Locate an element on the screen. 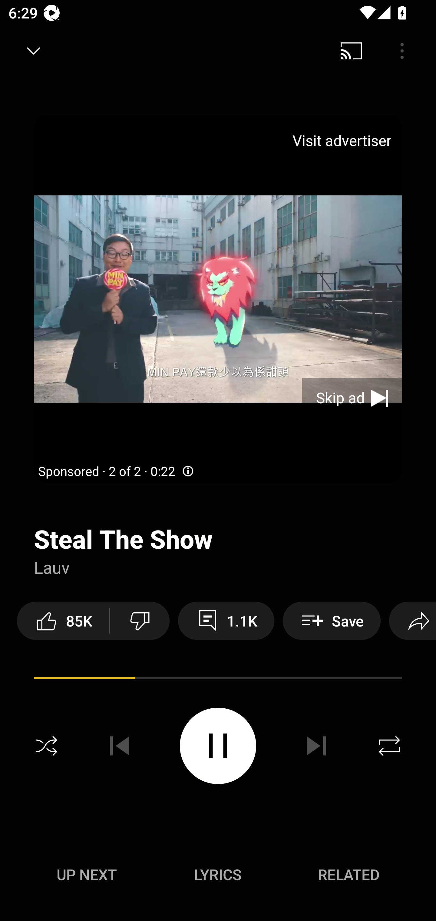 Image resolution: width=436 pixels, height=921 pixels. Pause video is located at coordinates (218, 745).